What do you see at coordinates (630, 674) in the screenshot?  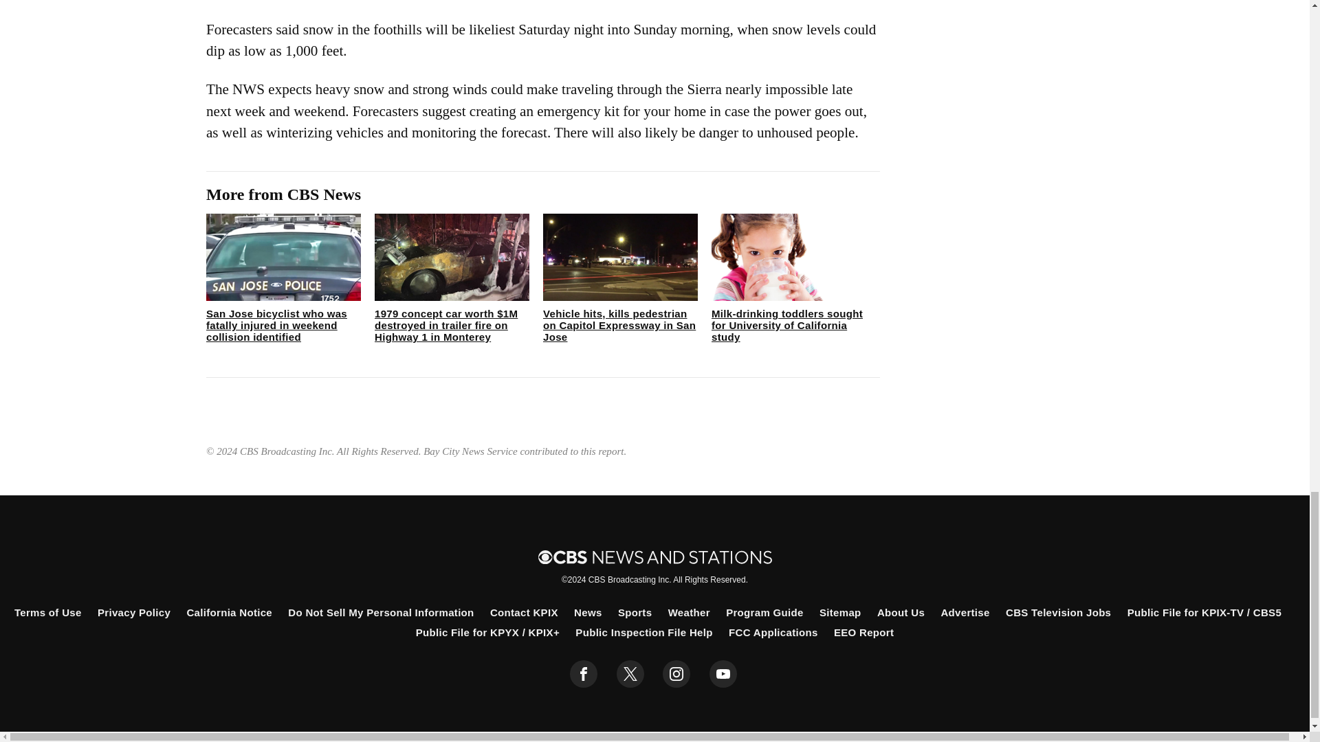 I see `twitter` at bounding box center [630, 674].